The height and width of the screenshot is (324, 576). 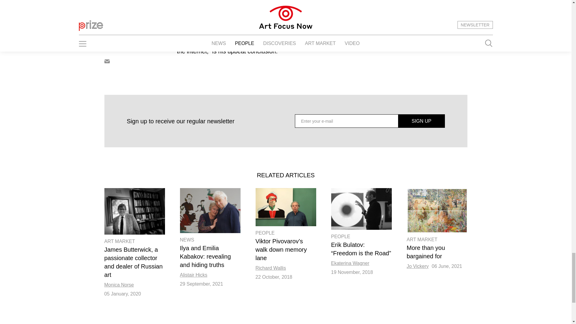 I want to click on SIGN UP, so click(x=421, y=121).